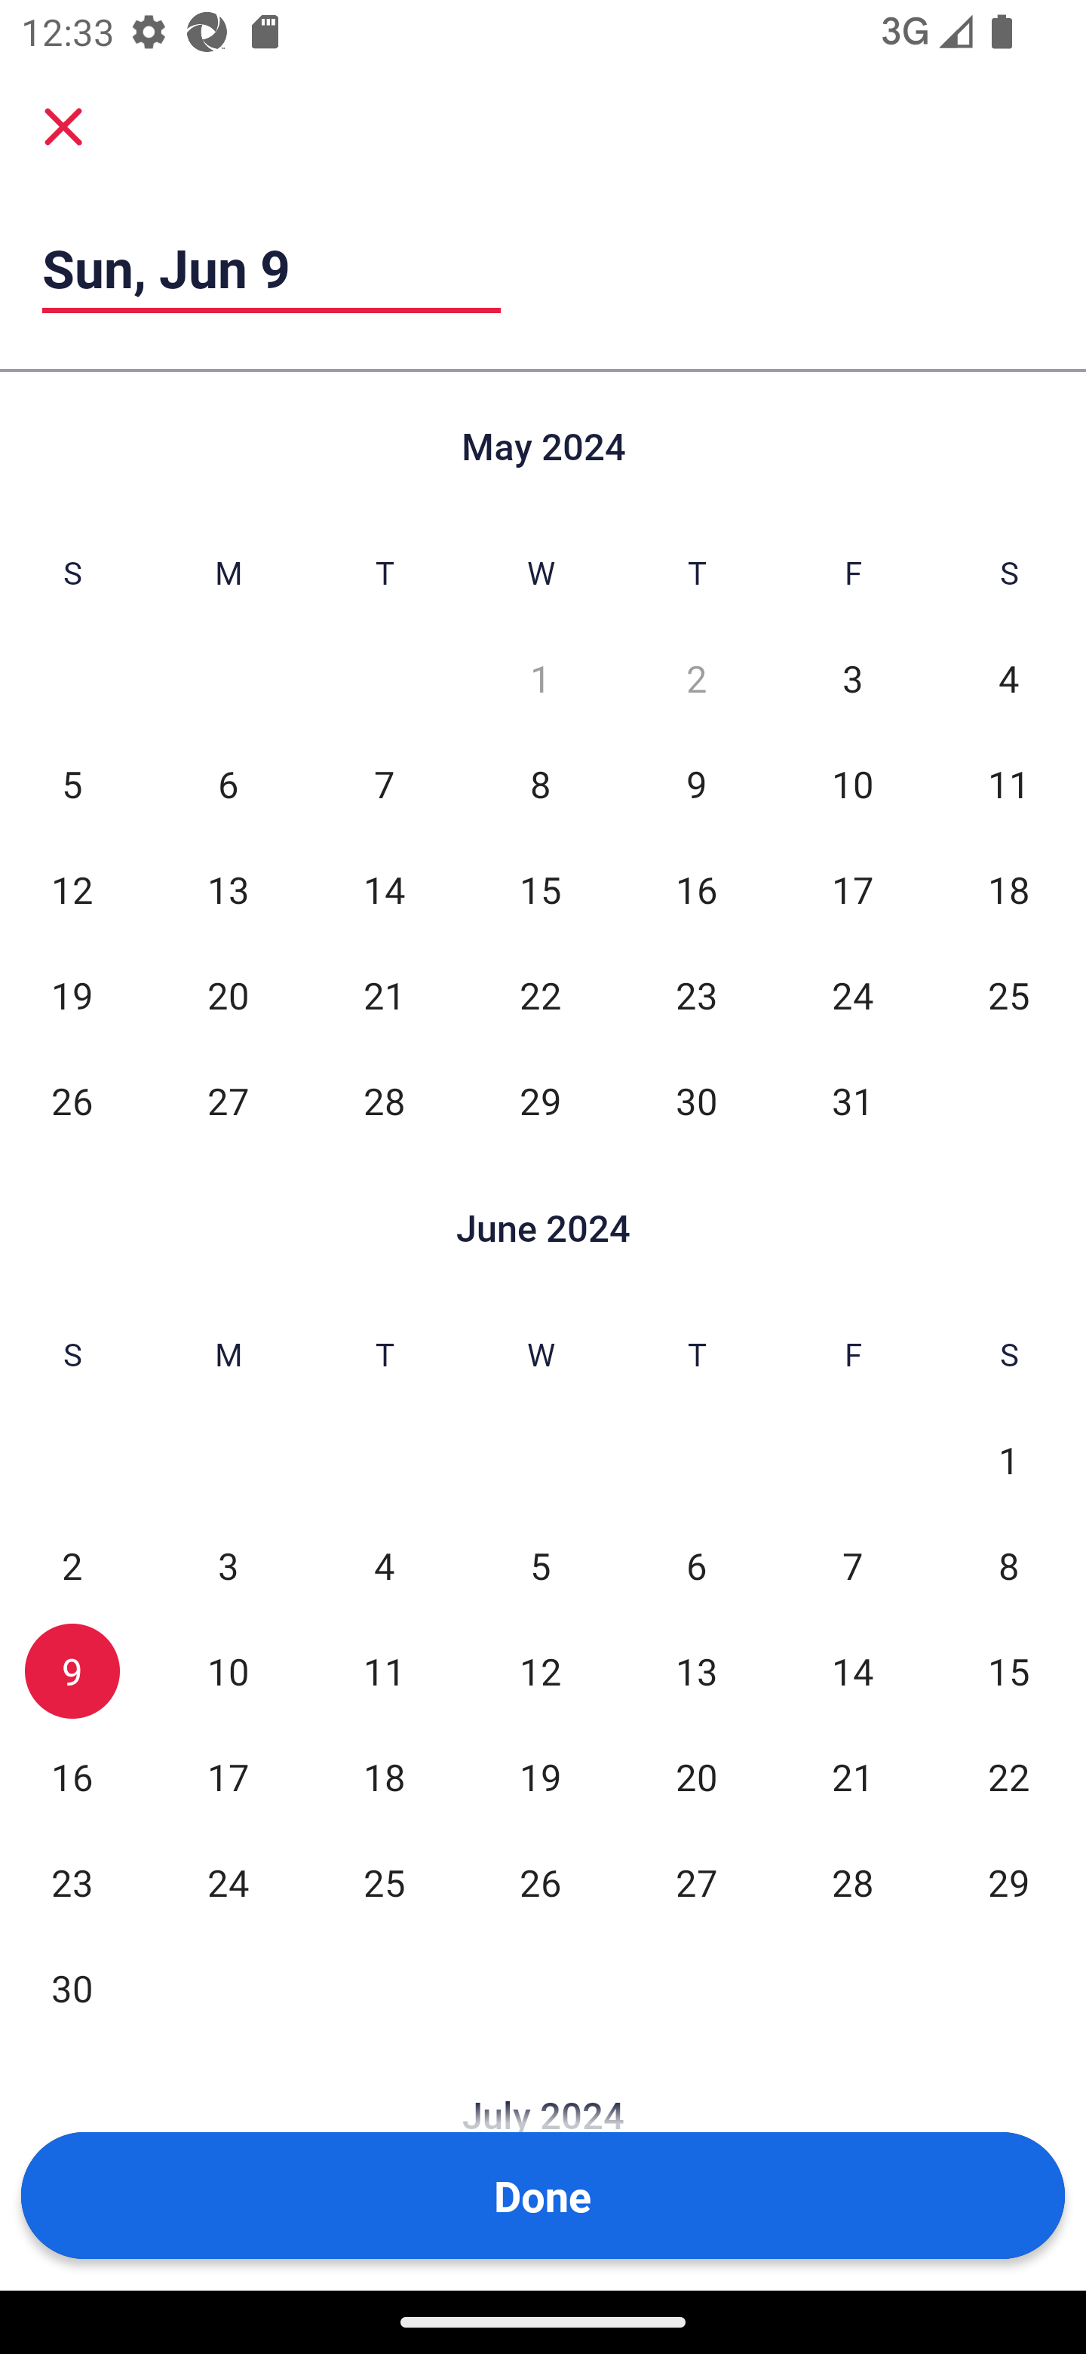 The width and height of the screenshot is (1086, 2354). I want to click on 13 Mon, May 13, Not Selected, so click(228, 889).